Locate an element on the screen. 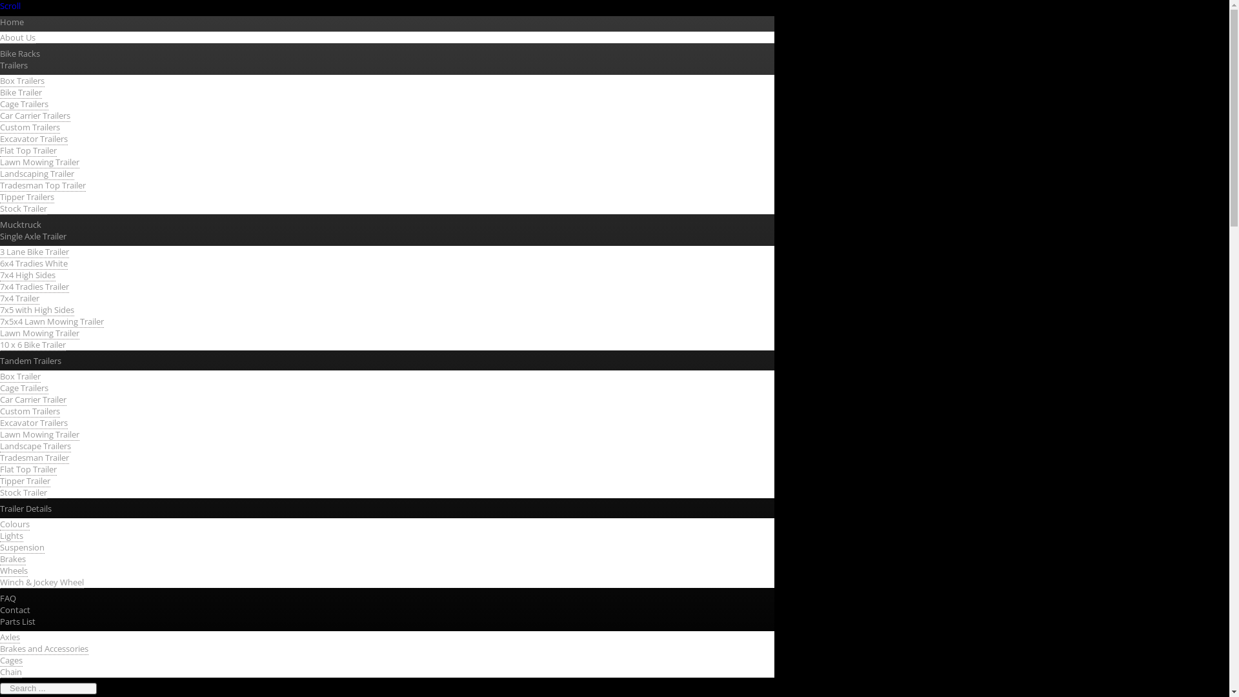 This screenshot has height=697, width=1239. Tradesman Trailer is located at coordinates (35, 458).